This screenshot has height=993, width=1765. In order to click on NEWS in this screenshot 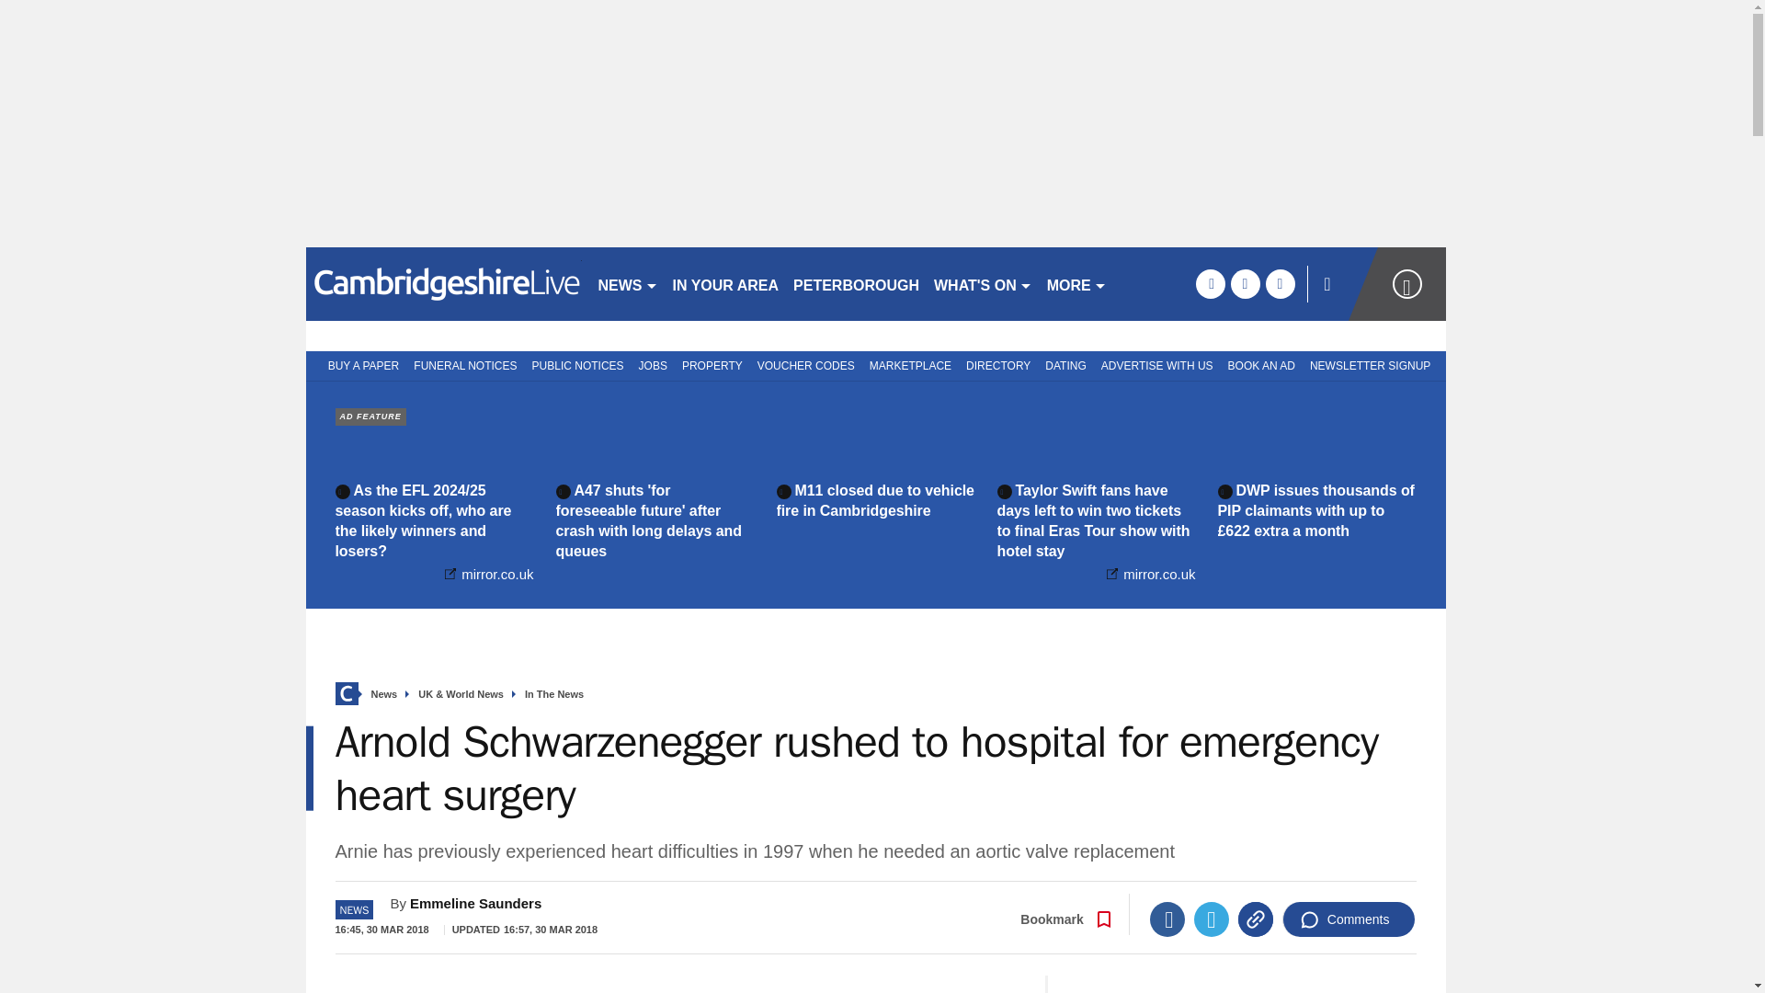, I will do `click(627, 283)`.